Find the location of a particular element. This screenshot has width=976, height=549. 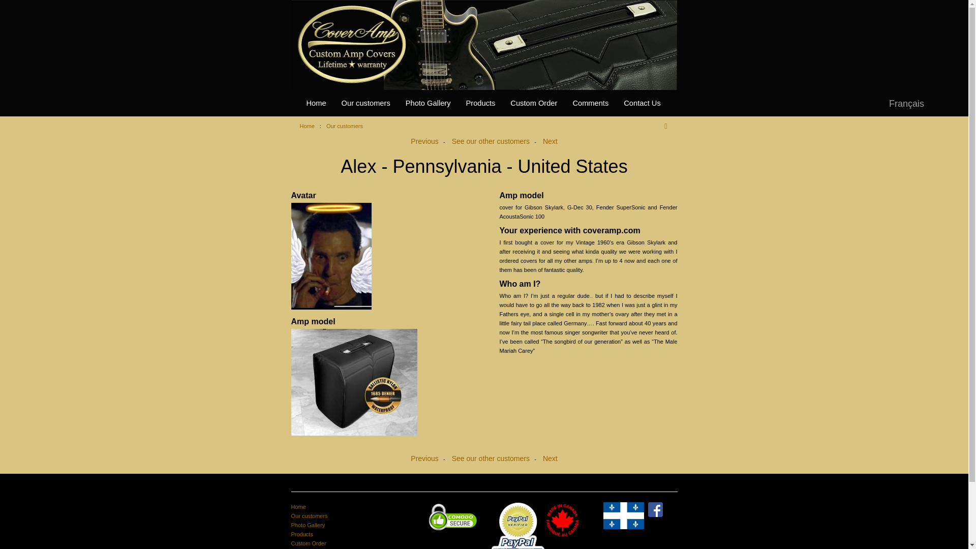

Products is located at coordinates (481, 103).